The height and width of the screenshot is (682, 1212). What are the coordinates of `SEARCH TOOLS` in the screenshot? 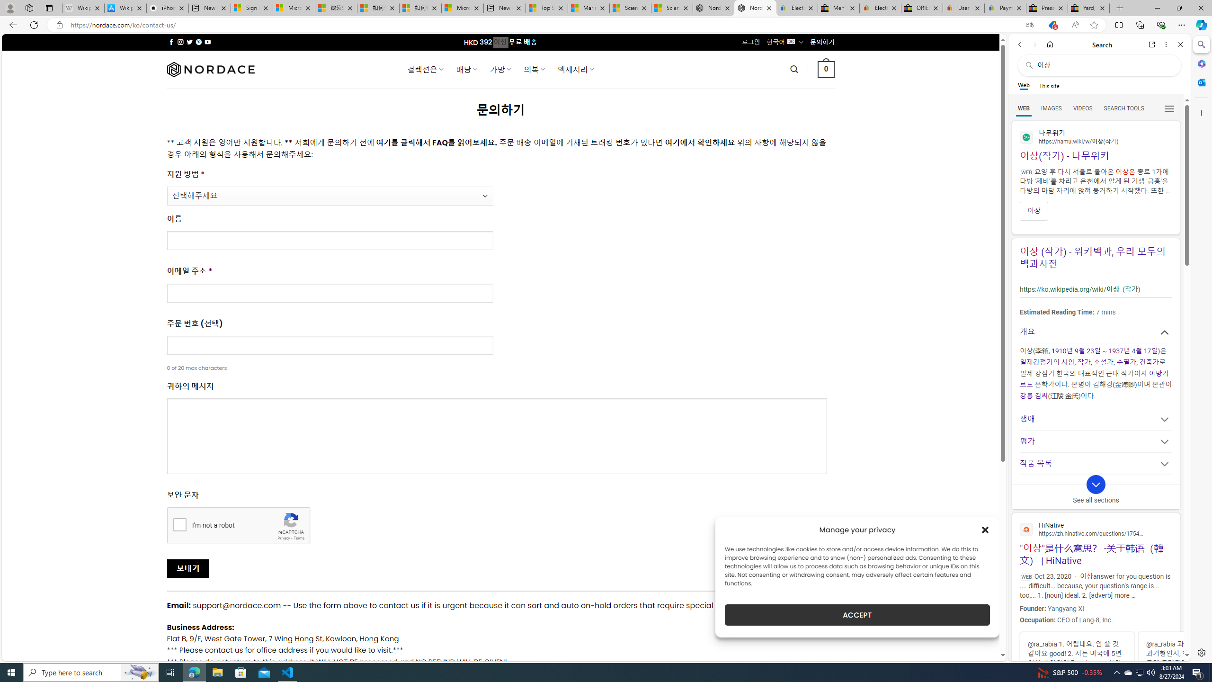 It's located at (1124, 108).